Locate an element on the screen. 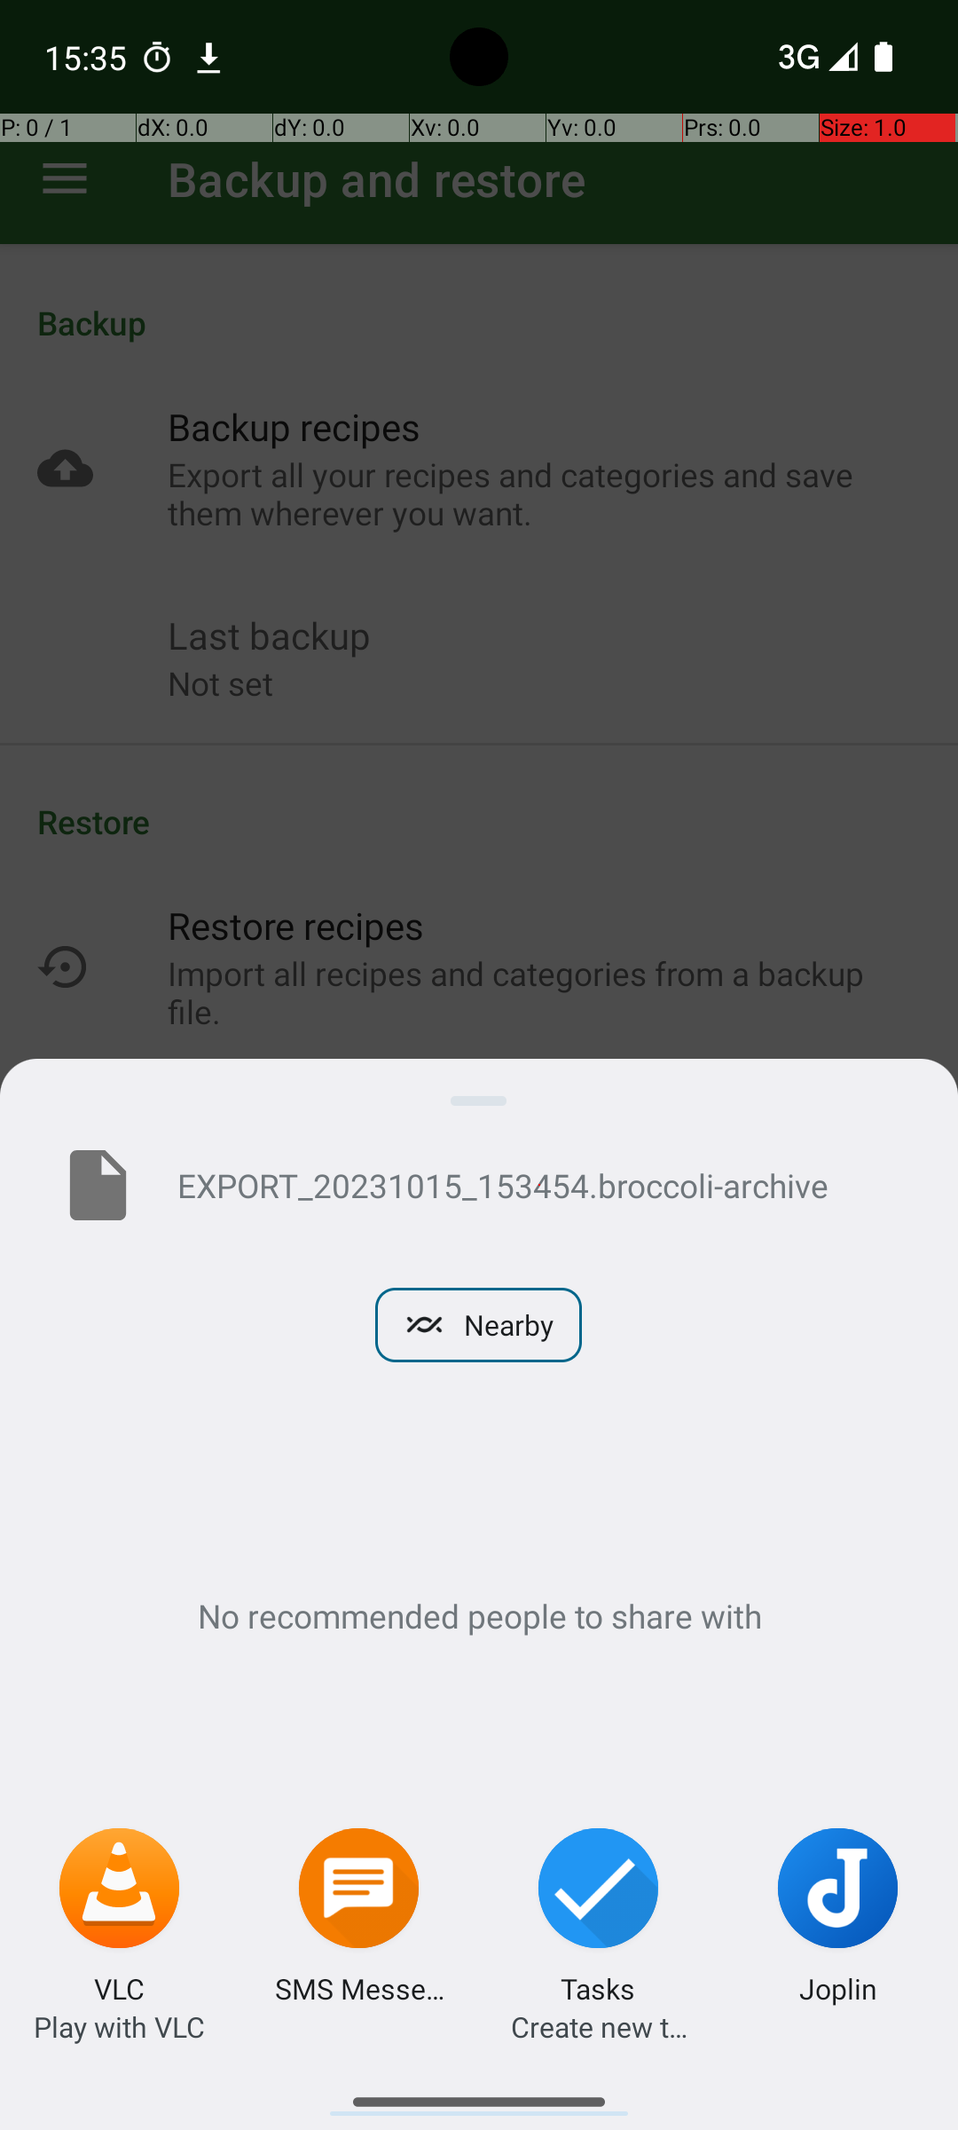 This screenshot has width=958, height=2130. EXPORT_20231015_153454.broccoli-archive is located at coordinates (539, 1185).